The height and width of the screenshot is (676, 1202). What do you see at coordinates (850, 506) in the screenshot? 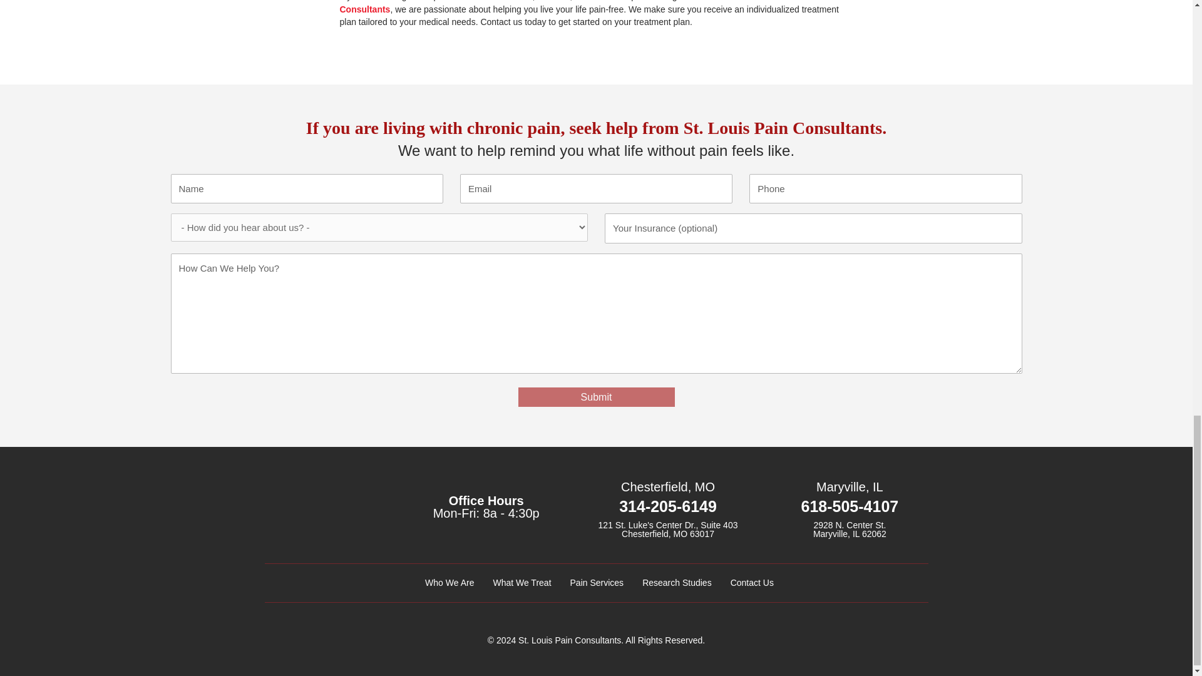
I see `618-505-4107` at bounding box center [850, 506].